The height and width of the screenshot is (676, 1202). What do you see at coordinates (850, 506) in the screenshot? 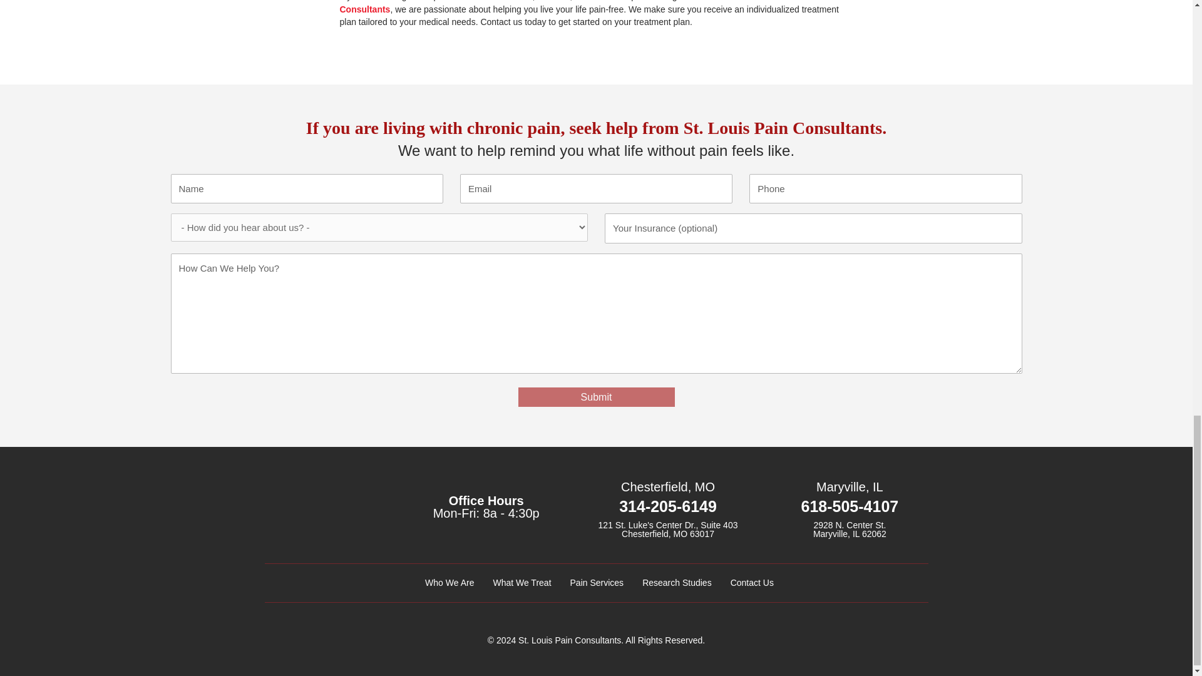
I see `618-505-4107` at bounding box center [850, 506].